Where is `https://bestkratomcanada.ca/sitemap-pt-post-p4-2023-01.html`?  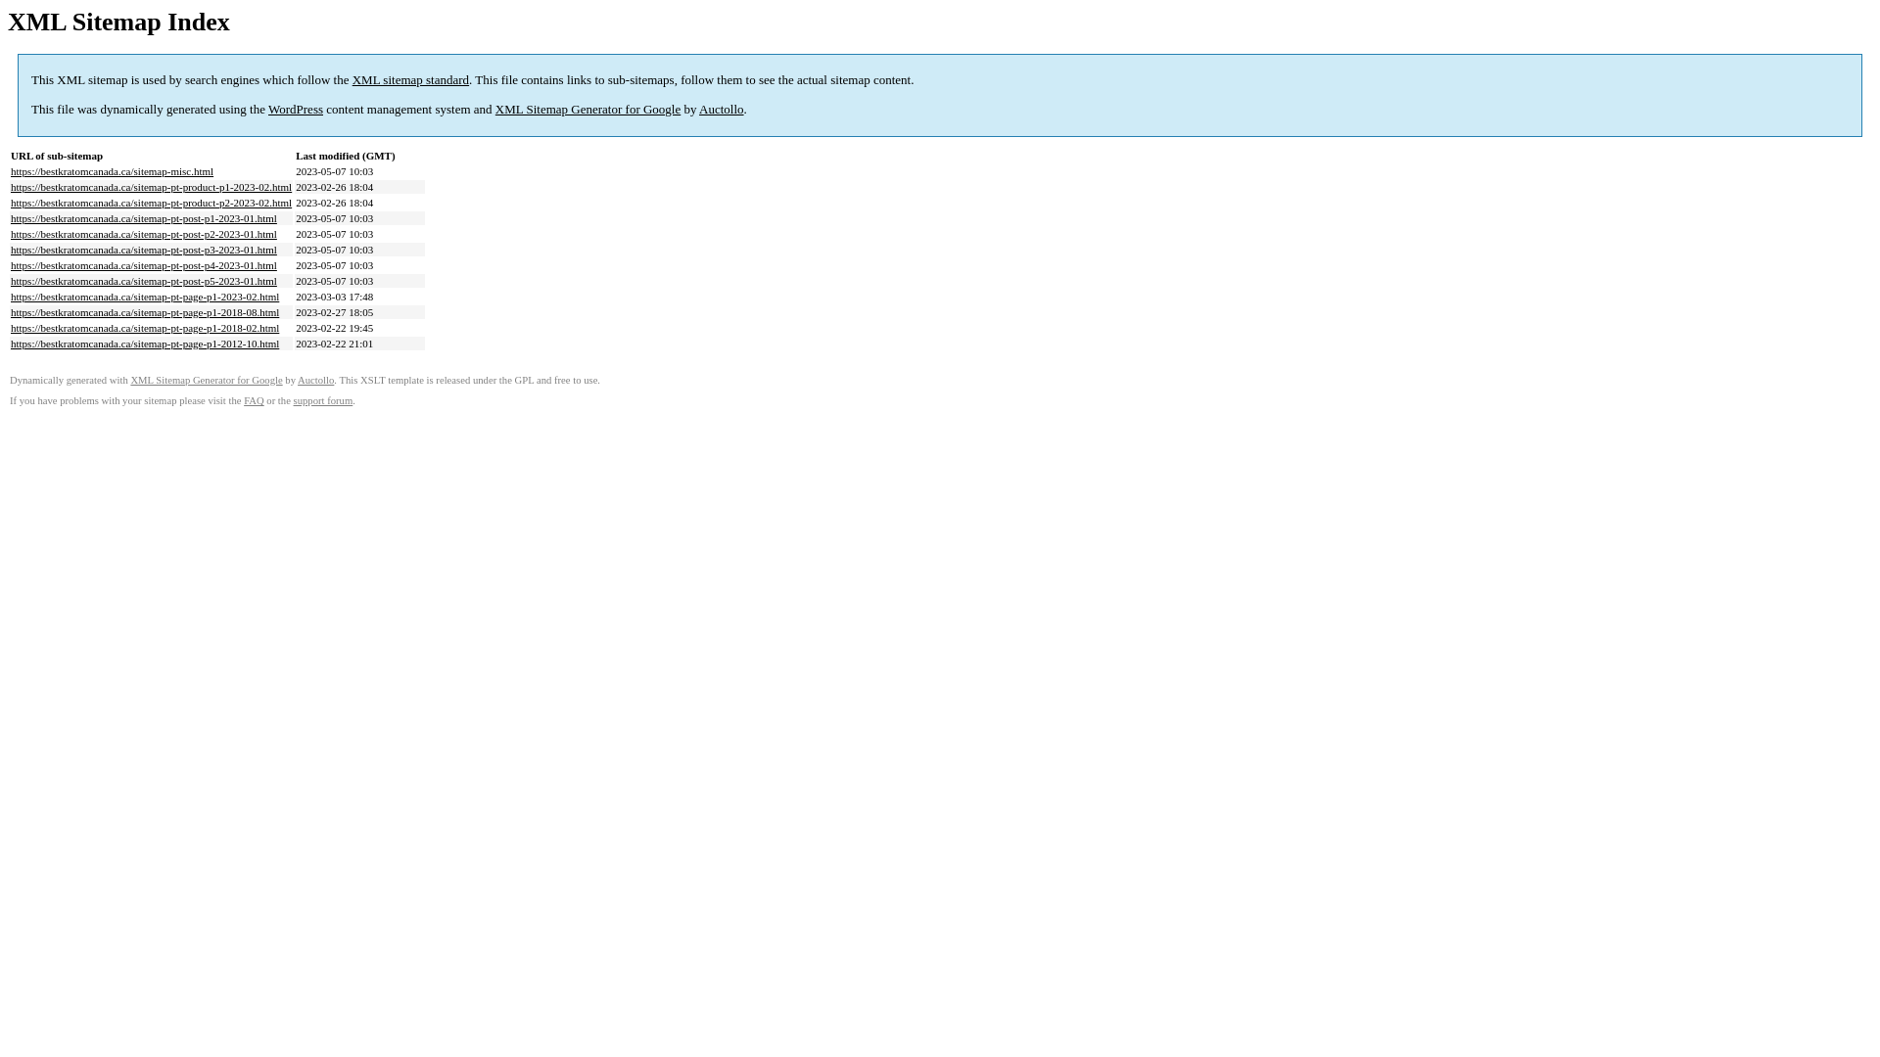 https://bestkratomcanada.ca/sitemap-pt-post-p4-2023-01.html is located at coordinates (144, 265).